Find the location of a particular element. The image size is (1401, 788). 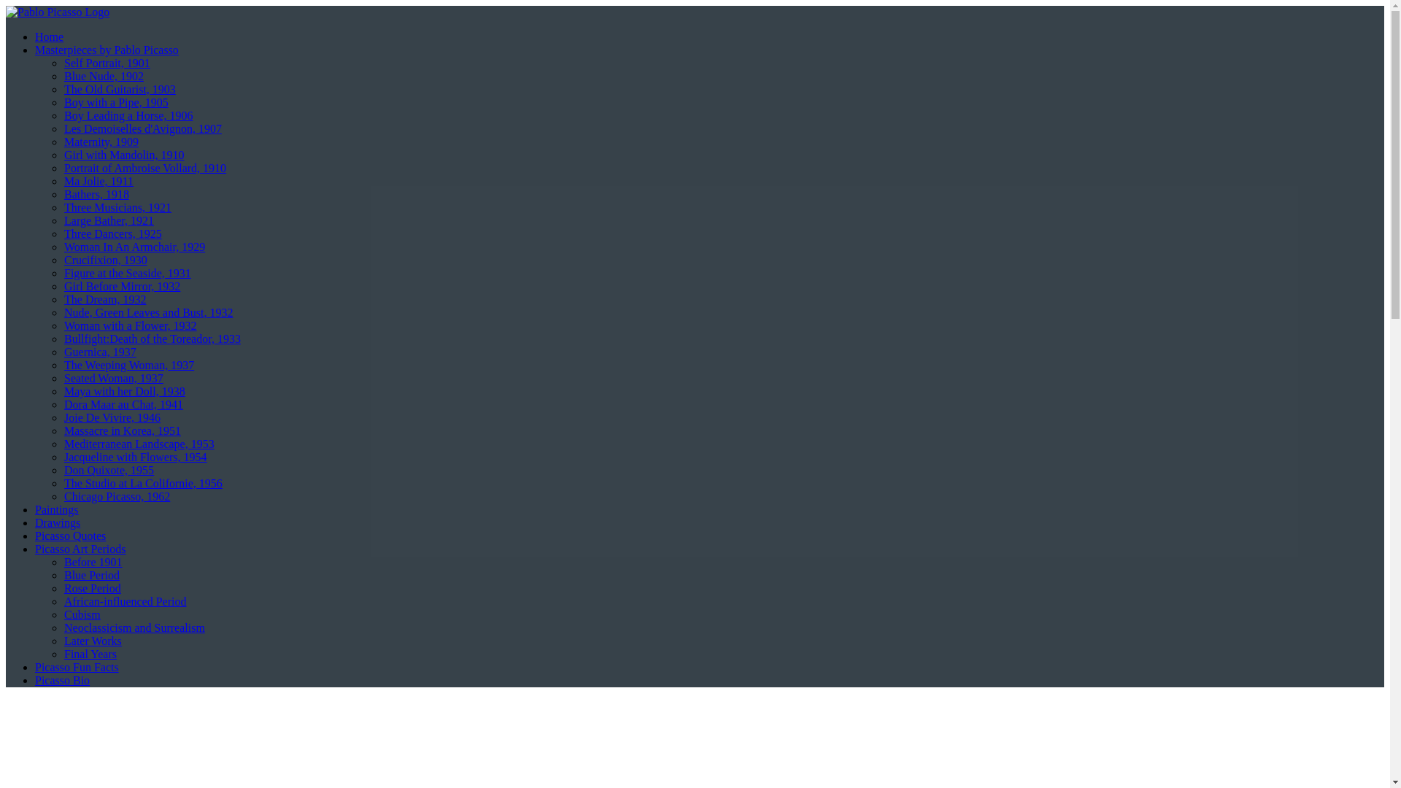

Ma Jolie, 1911 by Pablo Picasso  is located at coordinates (99, 181).